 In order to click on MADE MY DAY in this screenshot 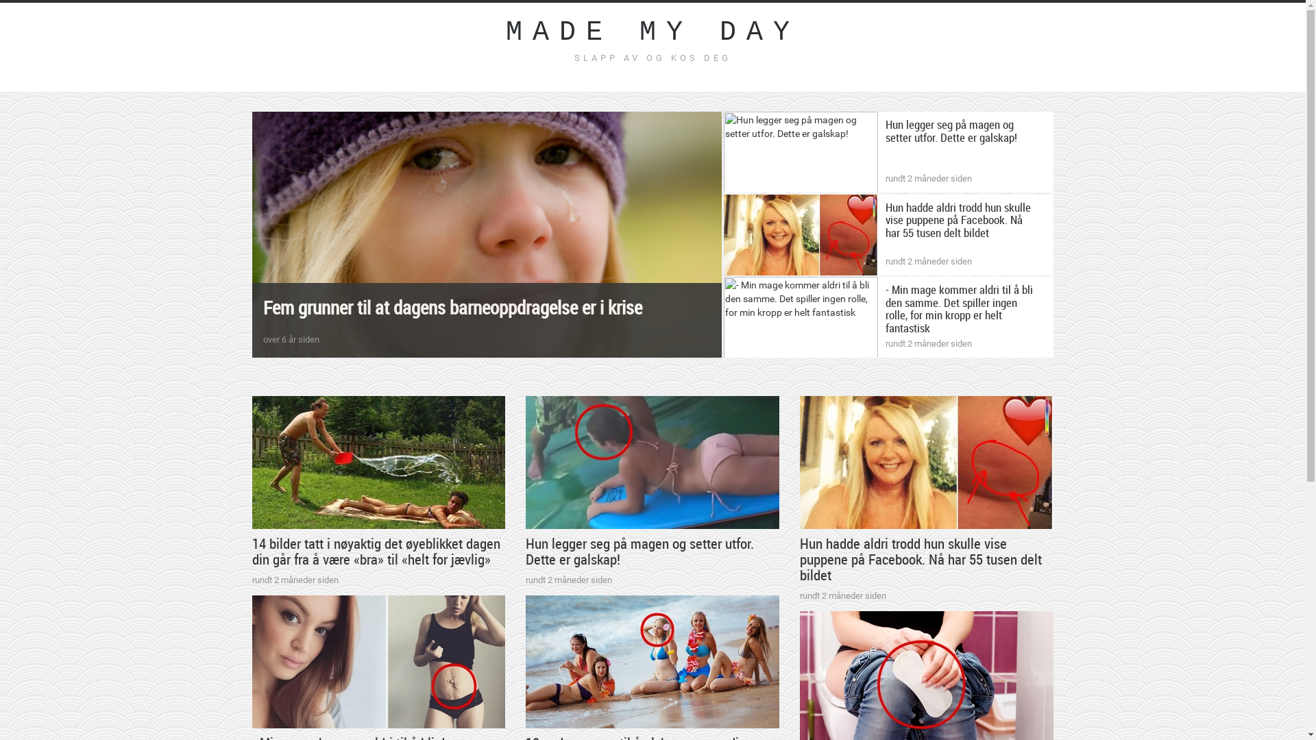, I will do `click(653, 33)`.